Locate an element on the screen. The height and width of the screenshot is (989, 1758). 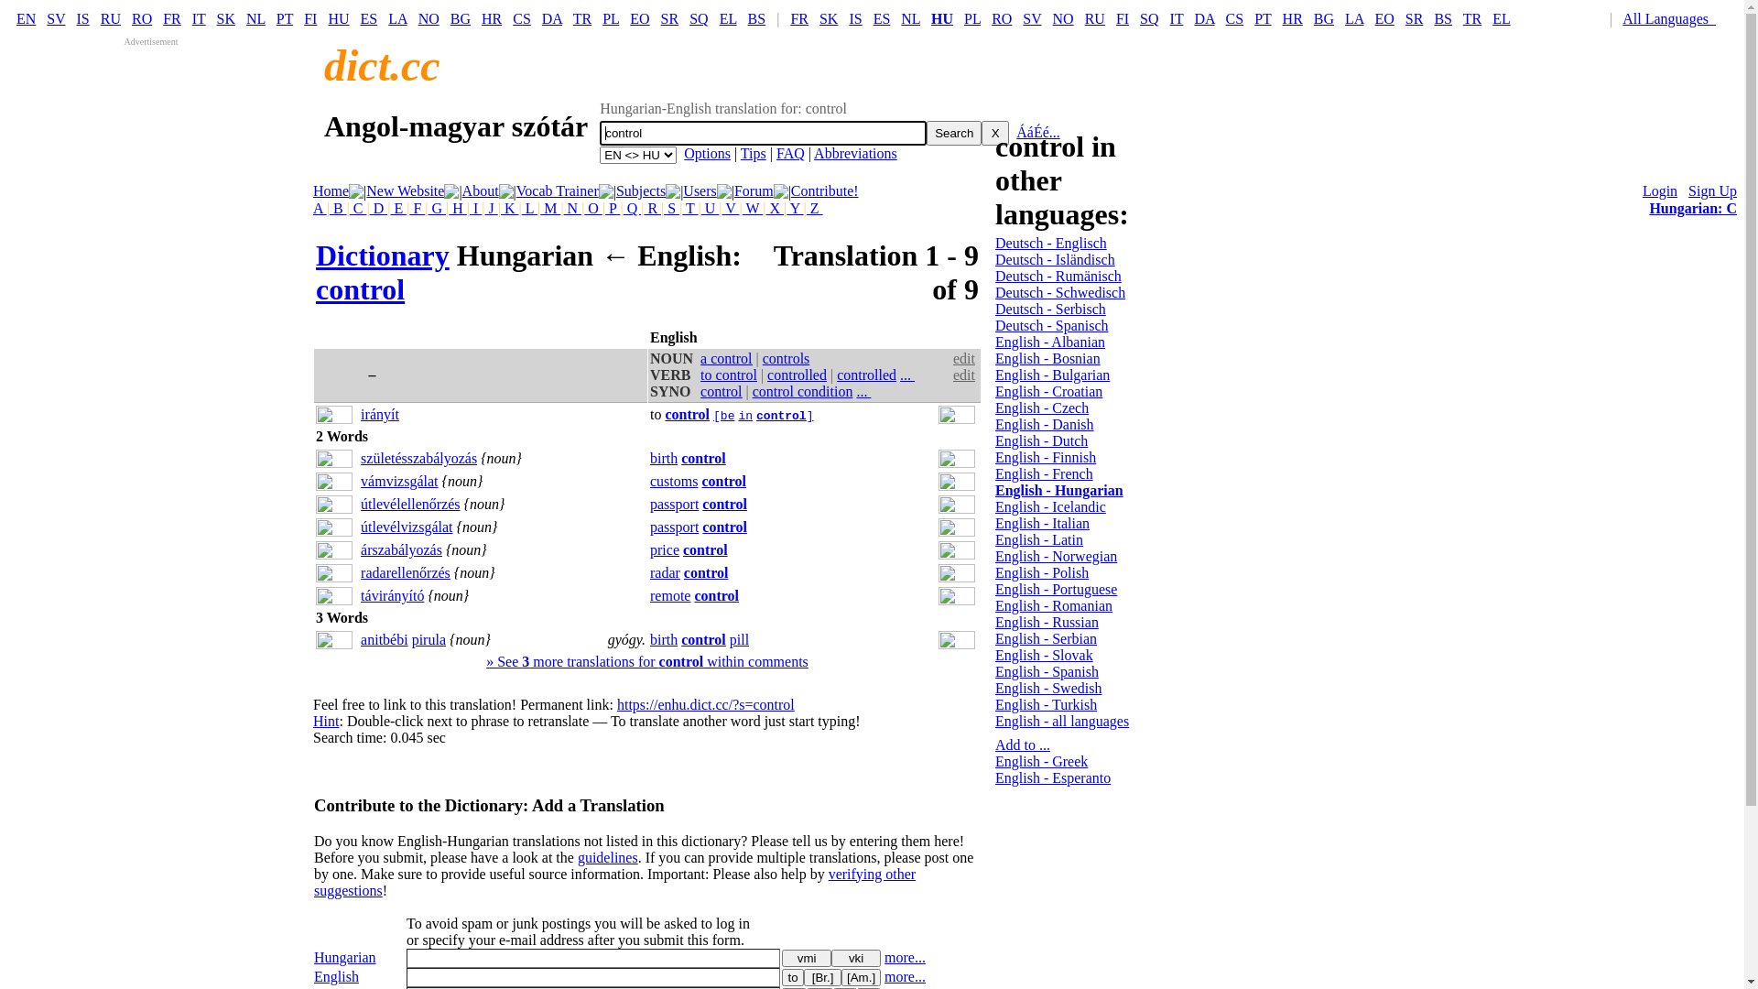
FR is located at coordinates (799, 18).